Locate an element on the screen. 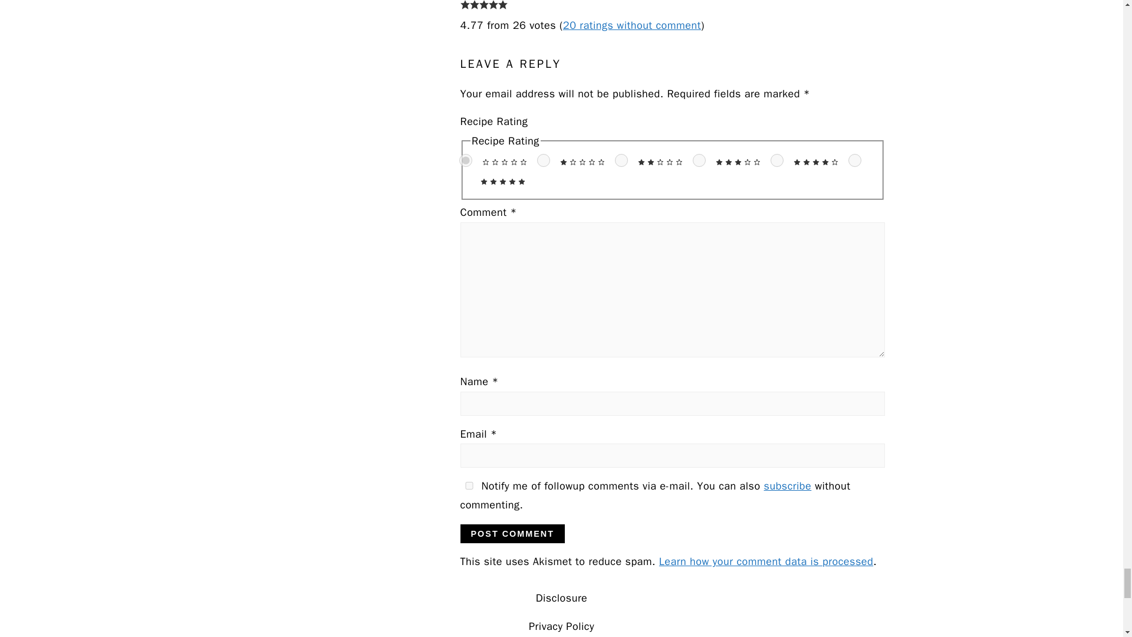  2 is located at coordinates (621, 160).